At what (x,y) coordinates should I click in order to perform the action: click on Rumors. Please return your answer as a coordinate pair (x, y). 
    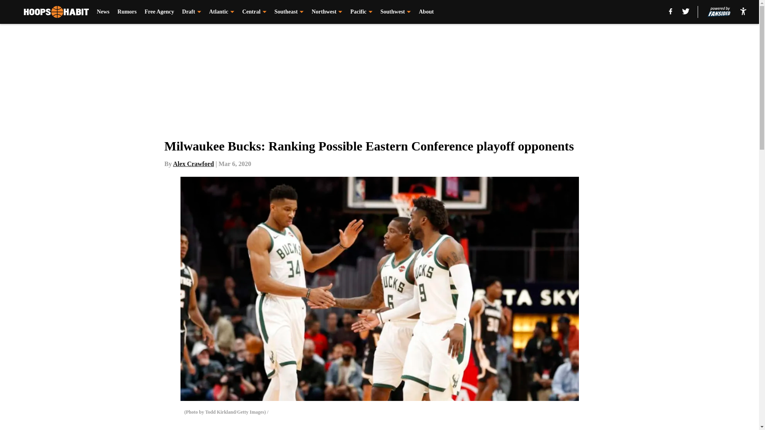
    Looking at the image, I should click on (127, 12).